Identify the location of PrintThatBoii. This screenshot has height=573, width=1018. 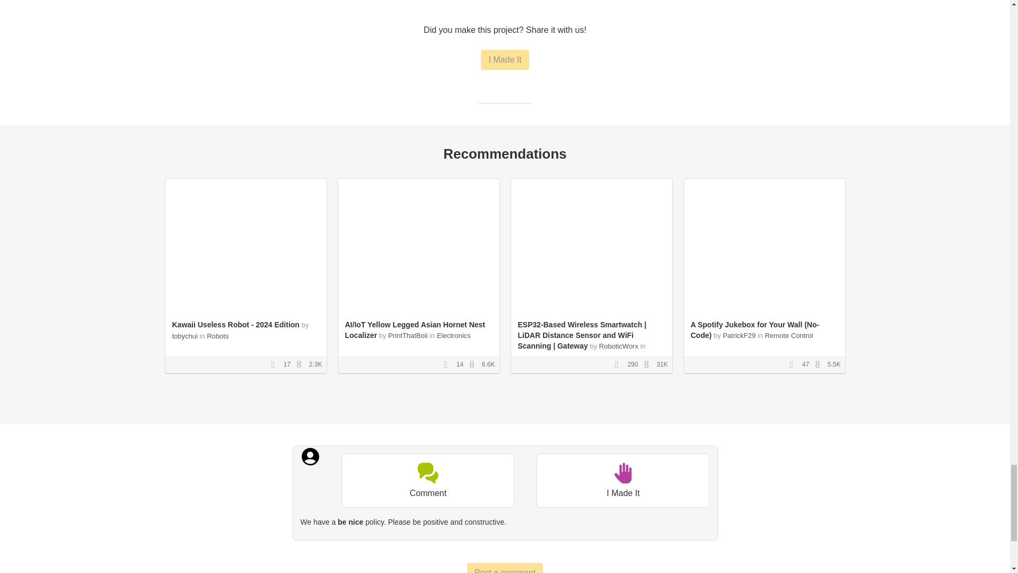
(408, 335).